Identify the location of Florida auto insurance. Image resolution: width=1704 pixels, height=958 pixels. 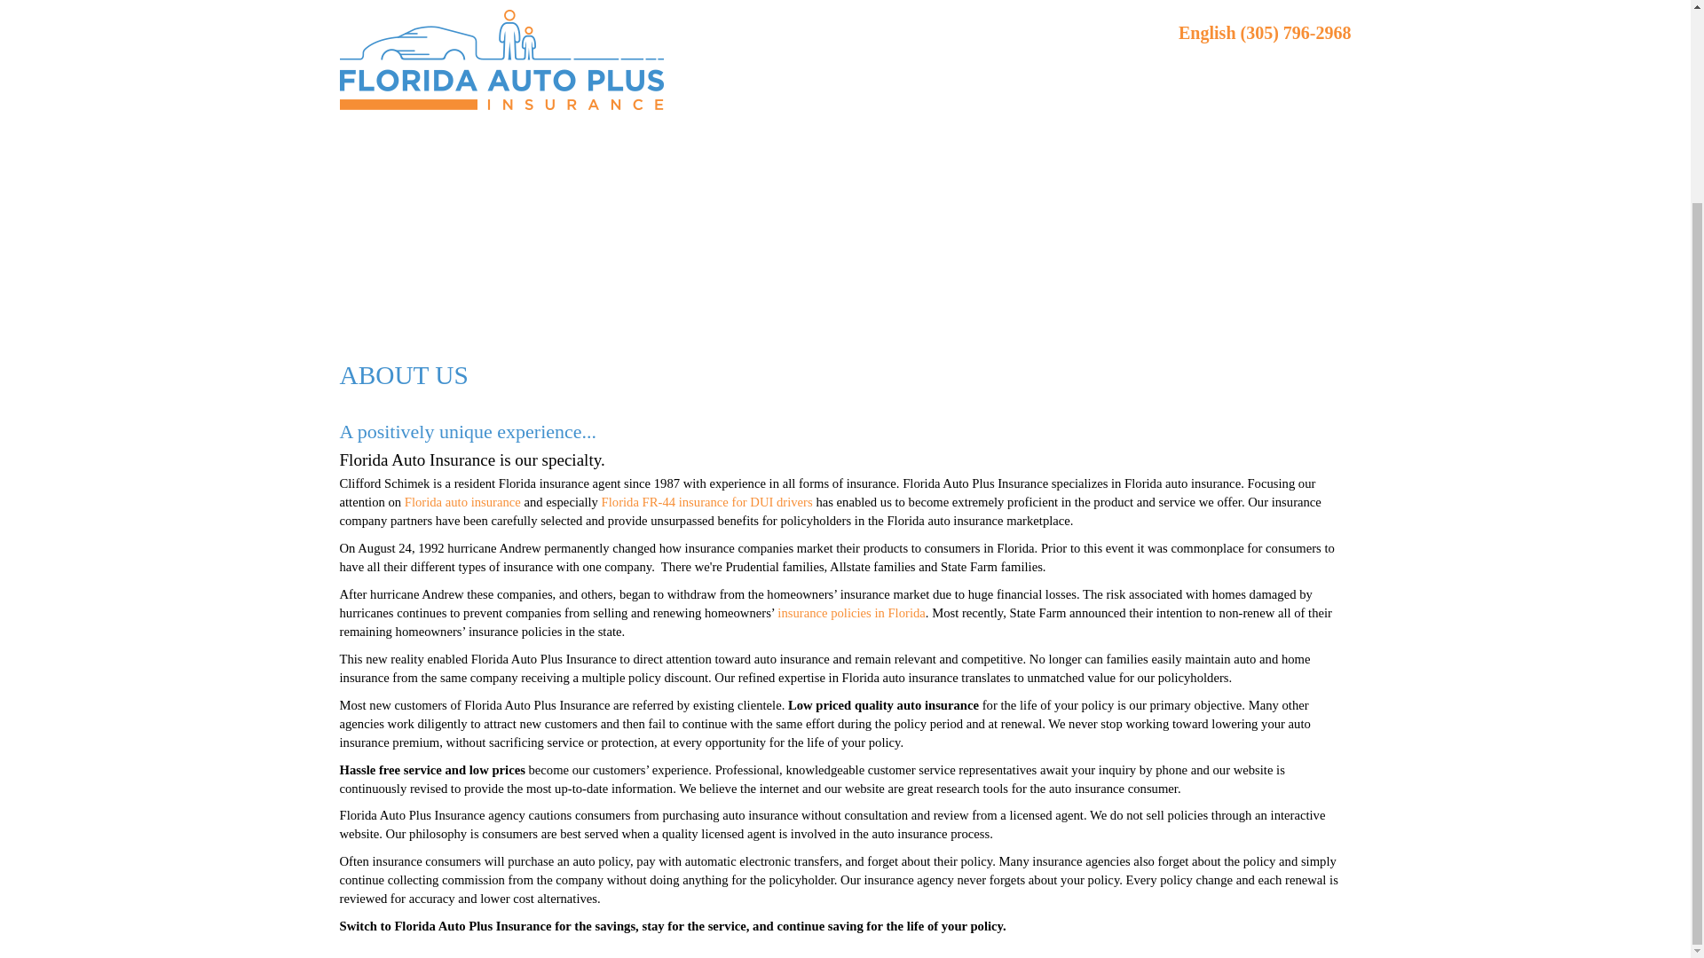
(463, 502).